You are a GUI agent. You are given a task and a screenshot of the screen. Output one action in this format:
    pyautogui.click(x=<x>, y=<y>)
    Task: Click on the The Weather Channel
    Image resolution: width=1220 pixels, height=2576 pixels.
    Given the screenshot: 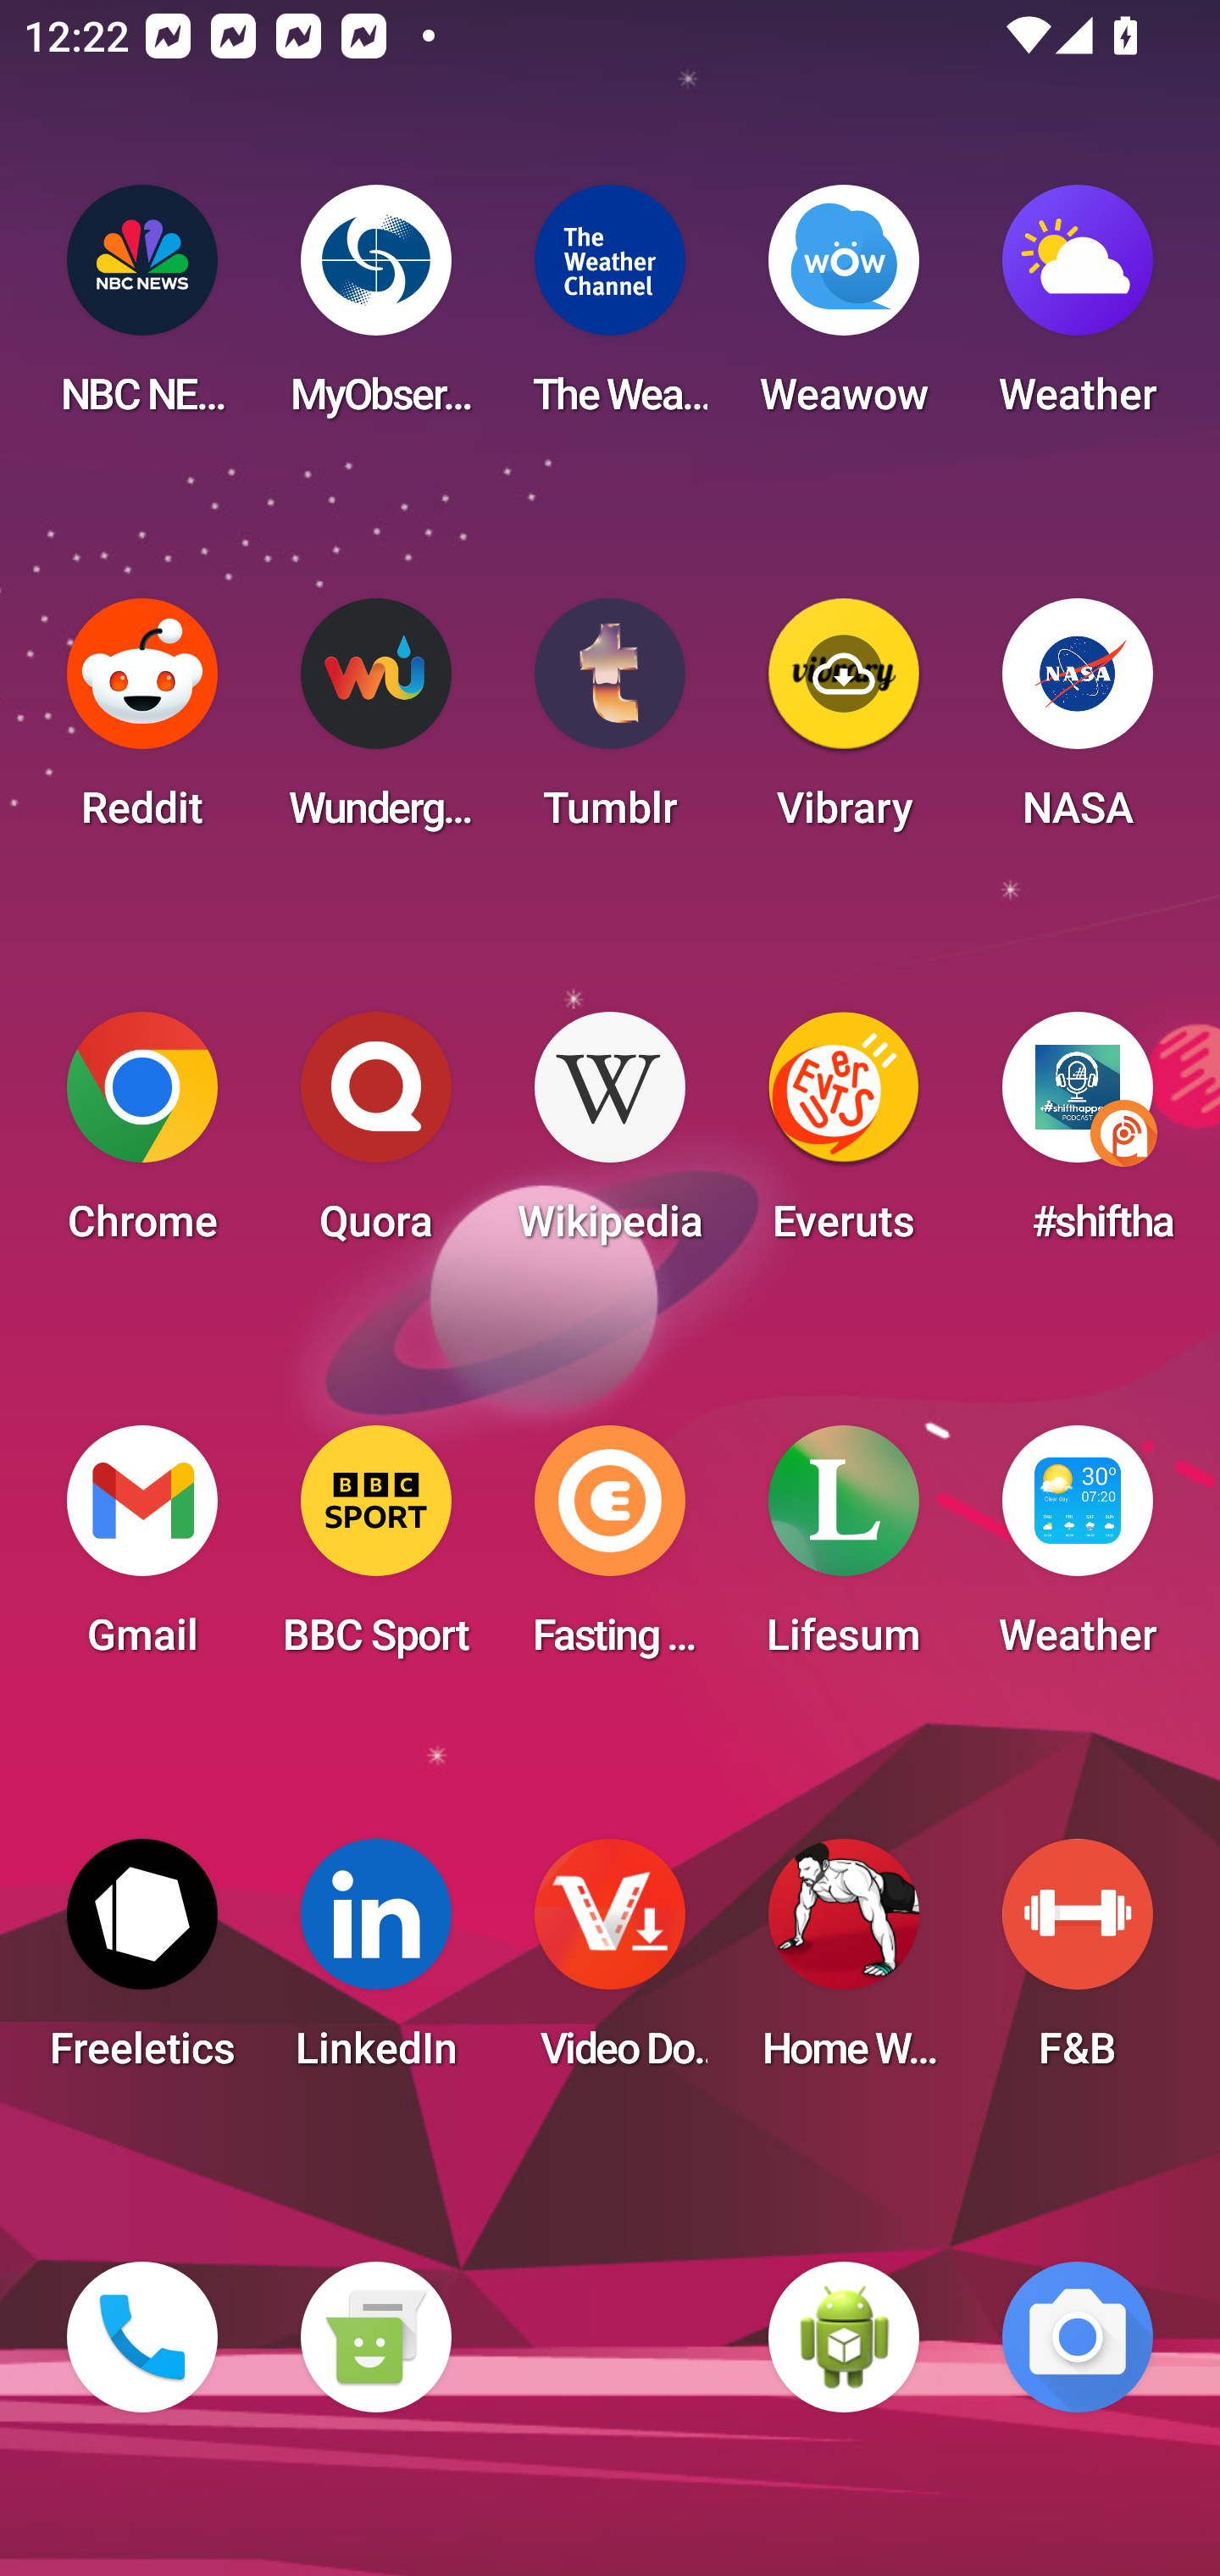 What is the action you would take?
    pyautogui.click(x=610, y=310)
    